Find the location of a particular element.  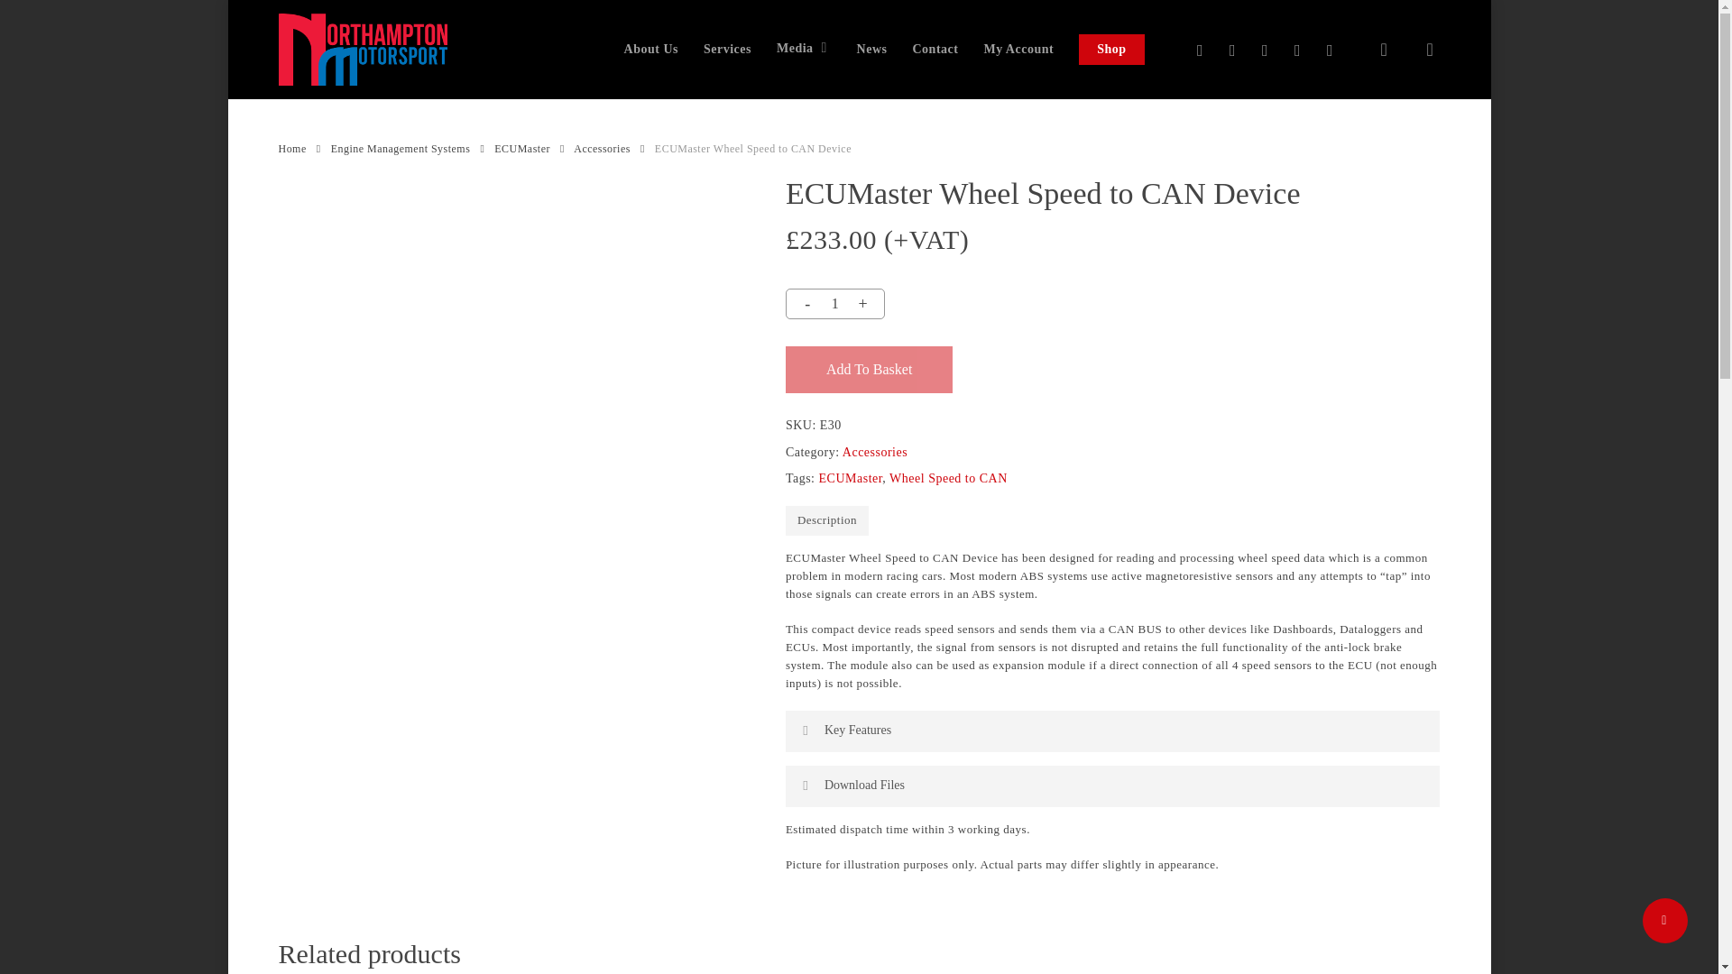

My Account is located at coordinates (1018, 49).